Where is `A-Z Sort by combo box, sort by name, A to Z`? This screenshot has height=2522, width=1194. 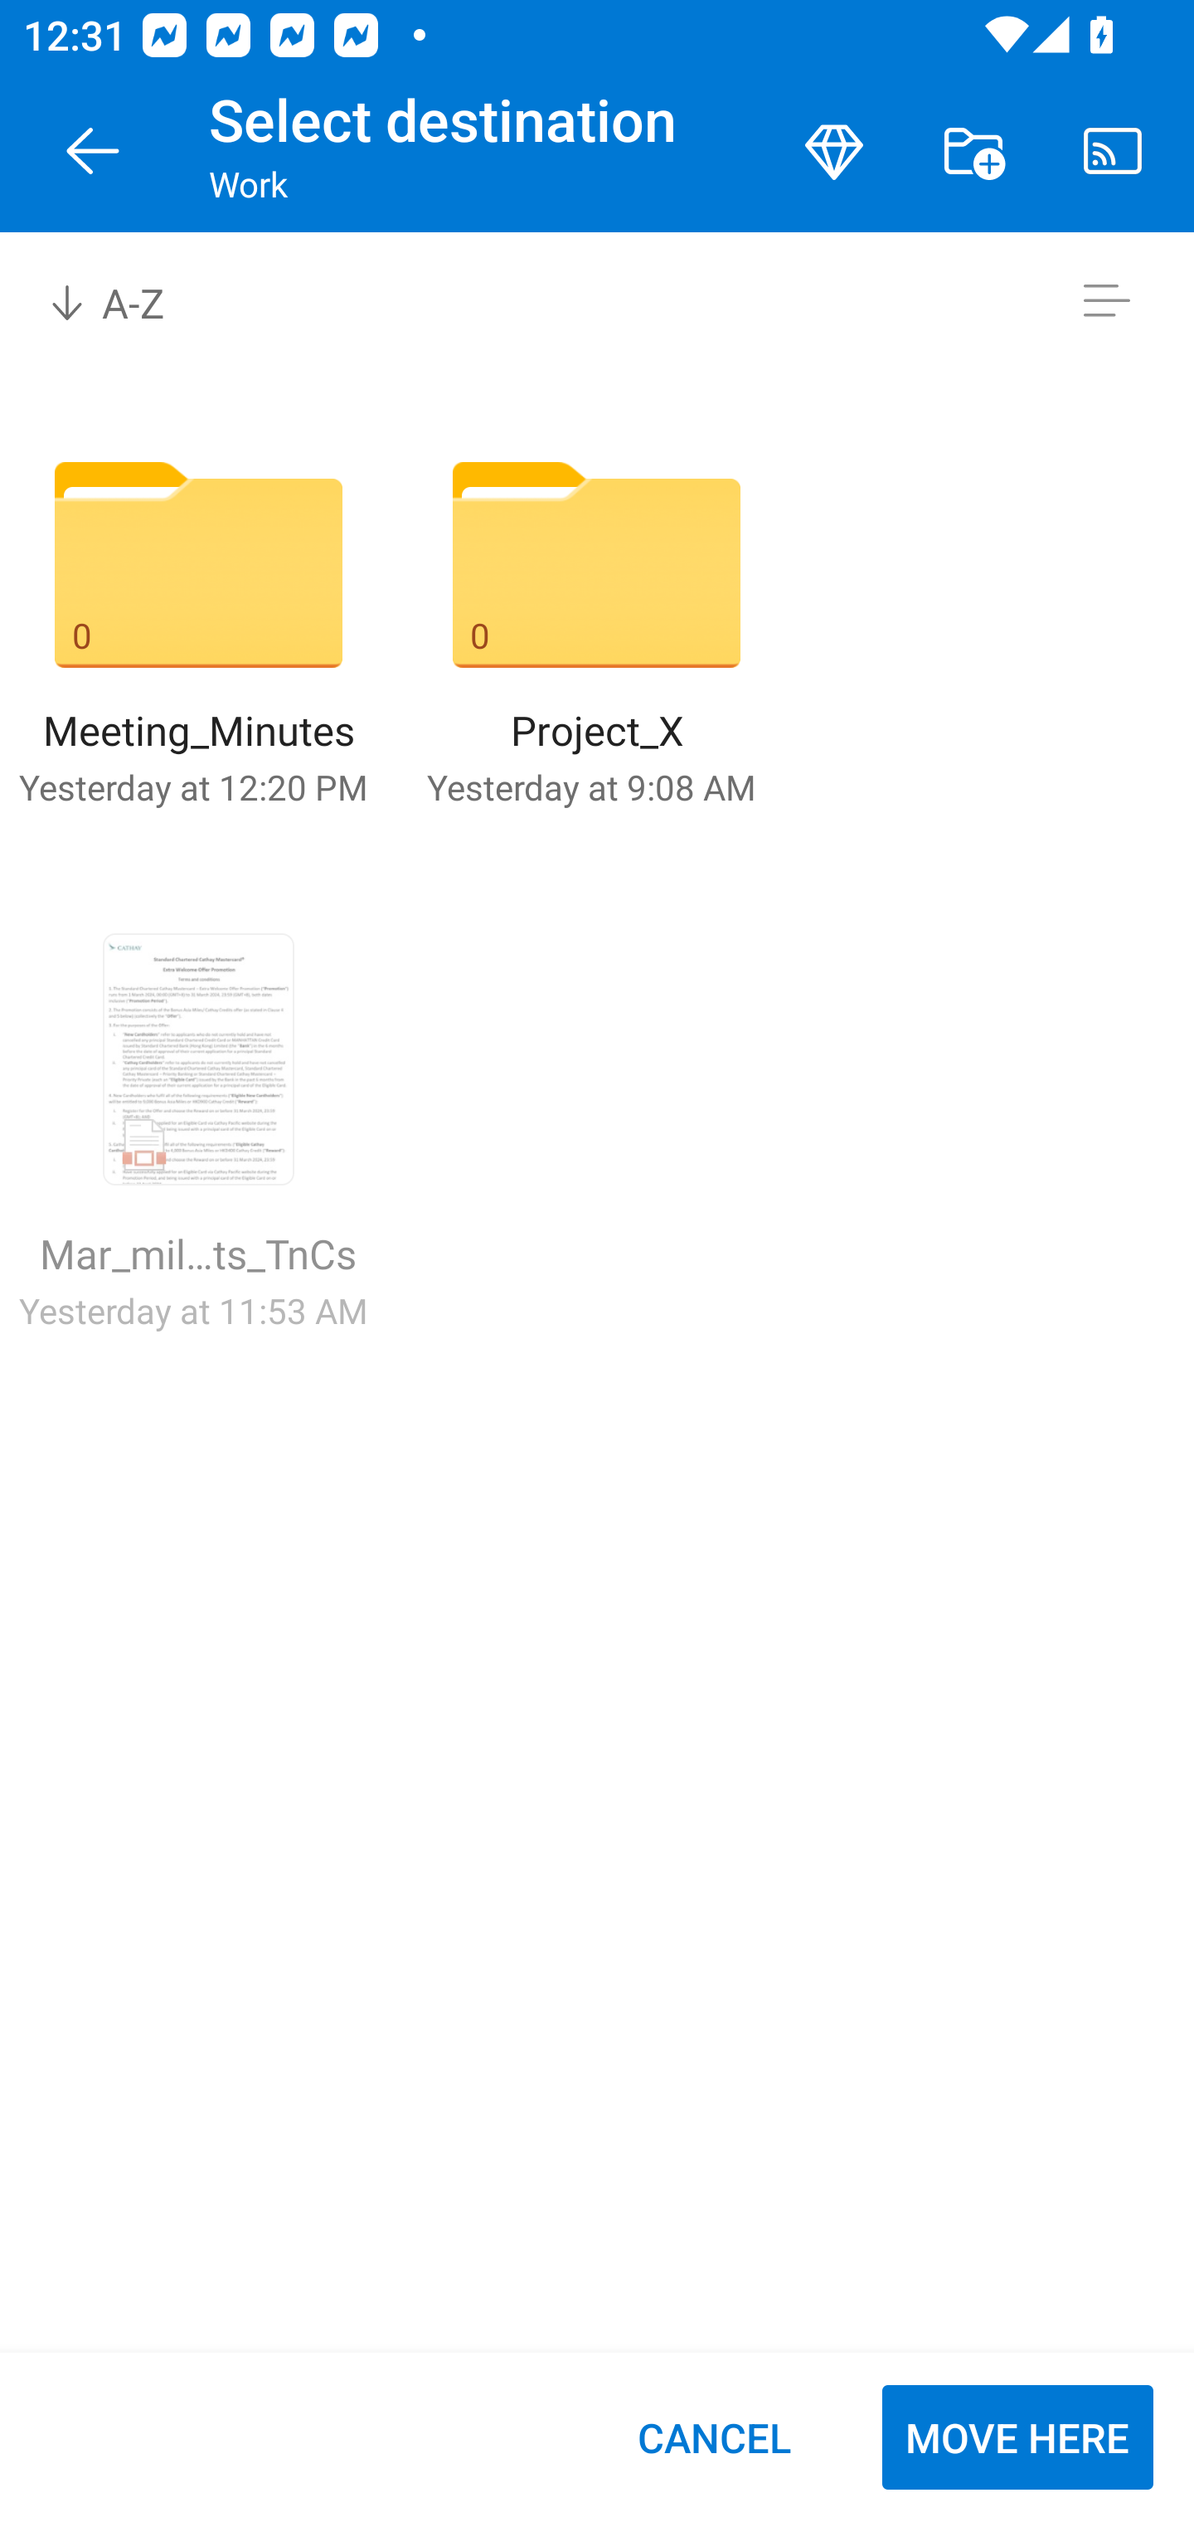 A-Z Sort by combo box, sort by name, A to Z is located at coordinates (129, 300).